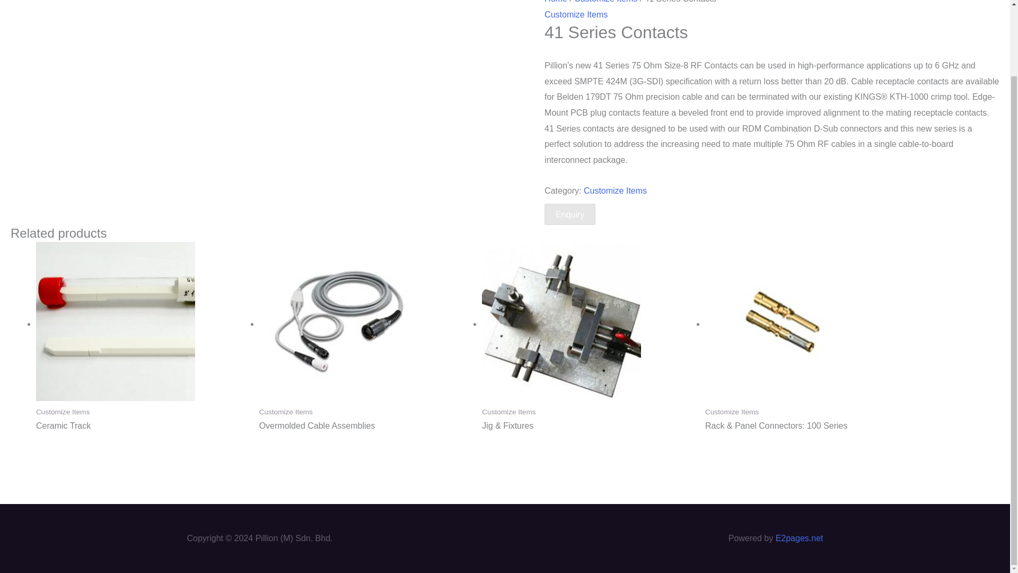  Describe the element at coordinates (605, 2) in the screenshot. I see `Customize Items` at that location.